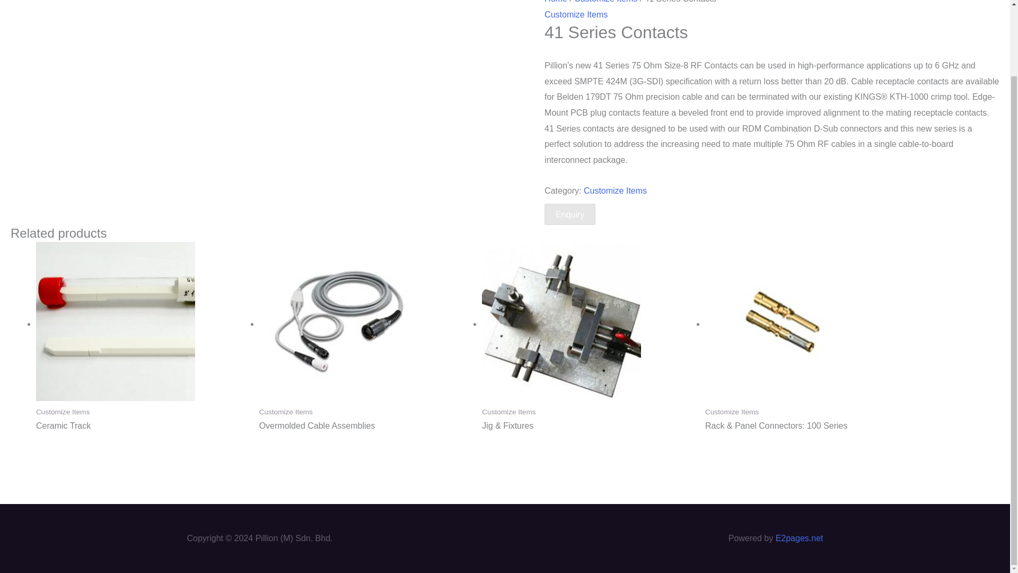  Describe the element at coordinates (605, 2) in the screenshot. I see `Customize Items` at that location.